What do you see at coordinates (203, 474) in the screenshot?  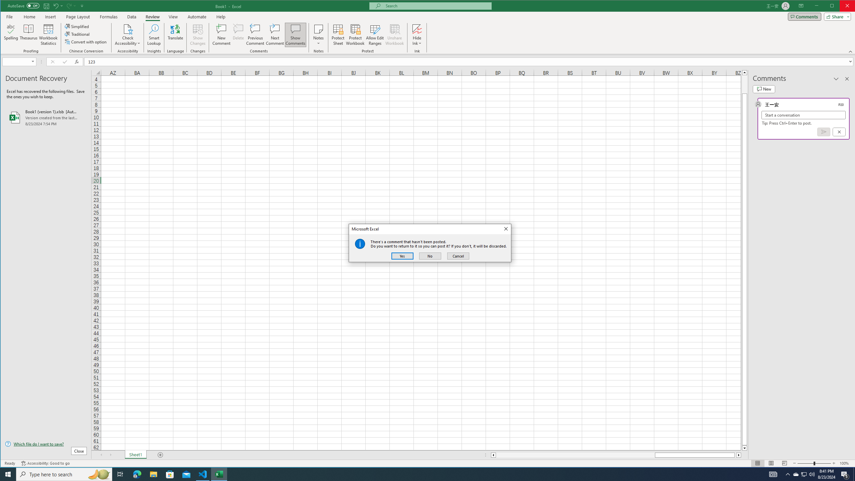 I see `Visual Studio Code - 1 running window` at bounding box center [203, 474].